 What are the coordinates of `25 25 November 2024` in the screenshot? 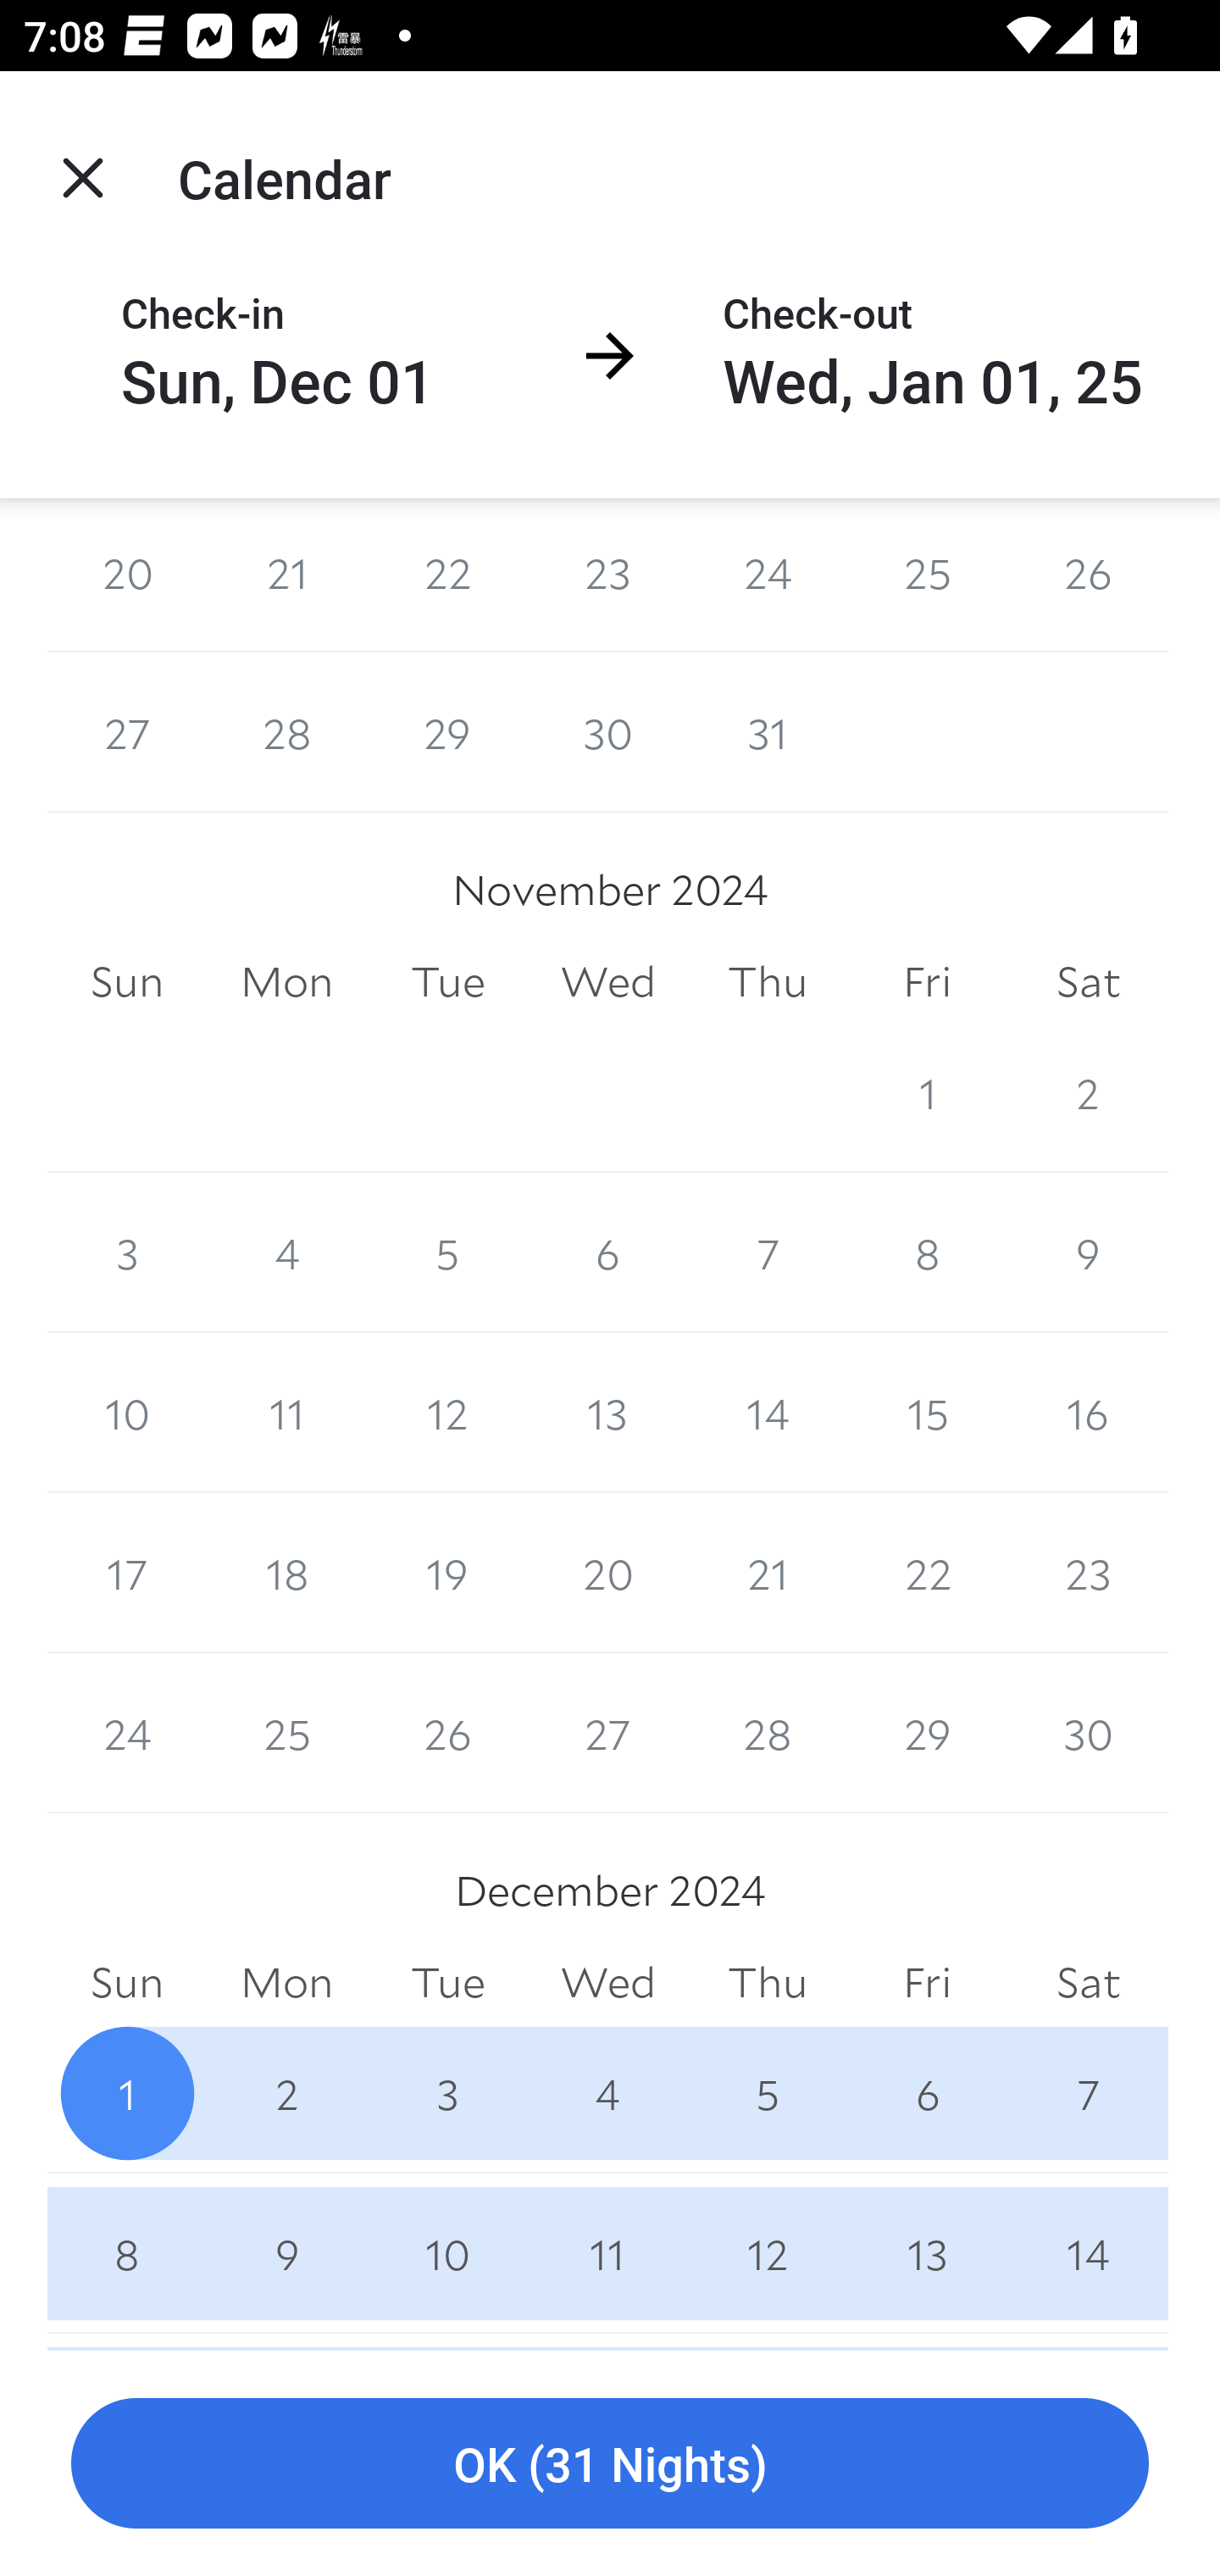 It's located at (286, 1734).